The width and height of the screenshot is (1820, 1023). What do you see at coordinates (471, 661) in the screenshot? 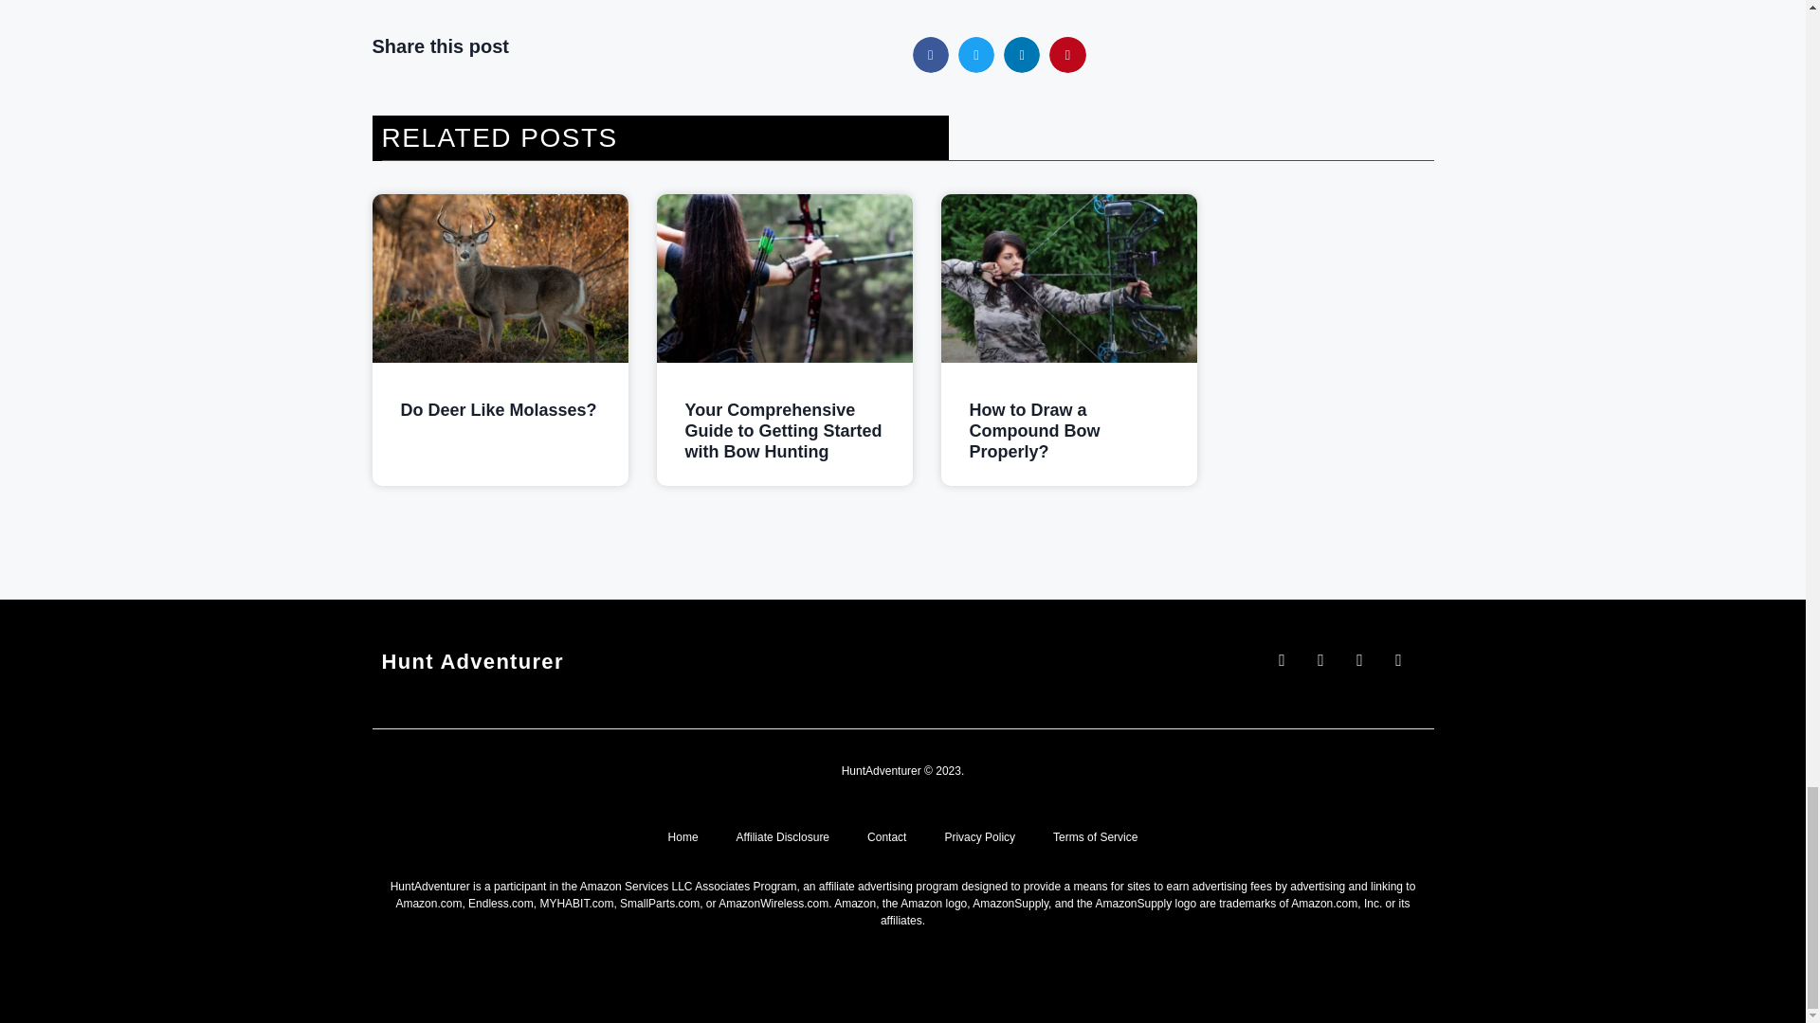
I see `Hunt Adventurer` at bounding box center [471, 661].